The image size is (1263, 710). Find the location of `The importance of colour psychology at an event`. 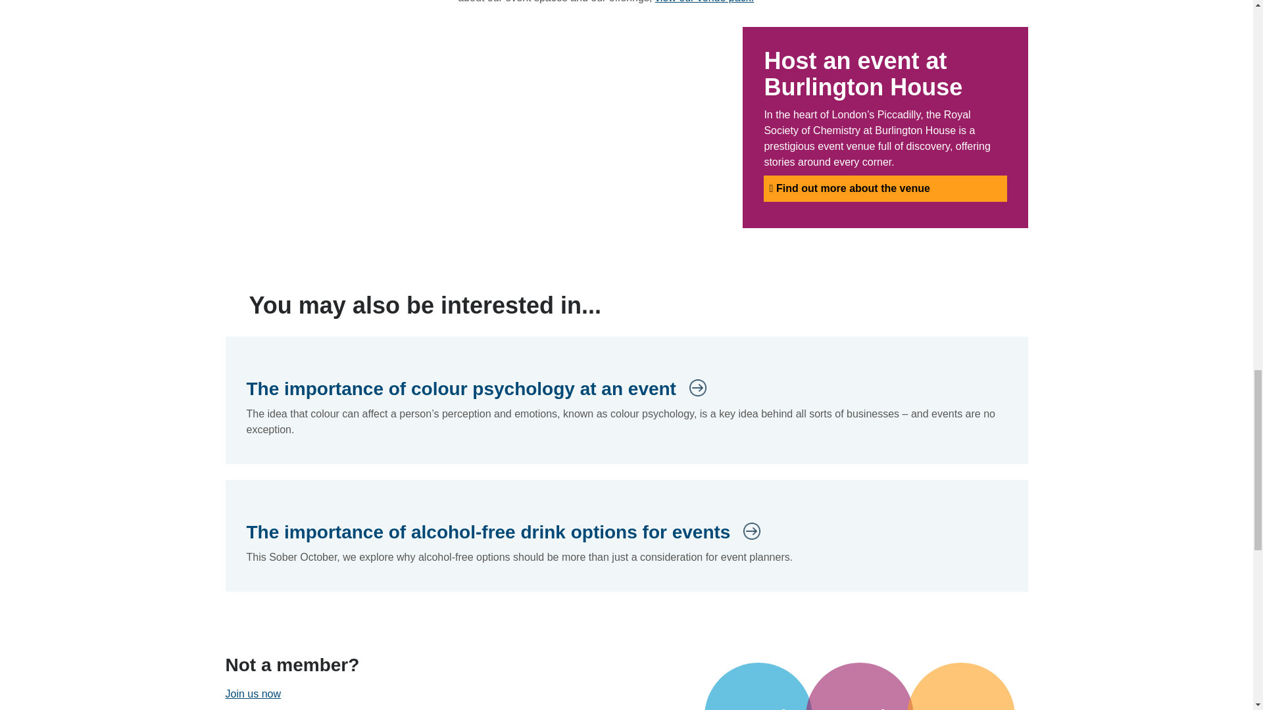

The importance of colour psychology at an event is located at coordinates (476, 389).